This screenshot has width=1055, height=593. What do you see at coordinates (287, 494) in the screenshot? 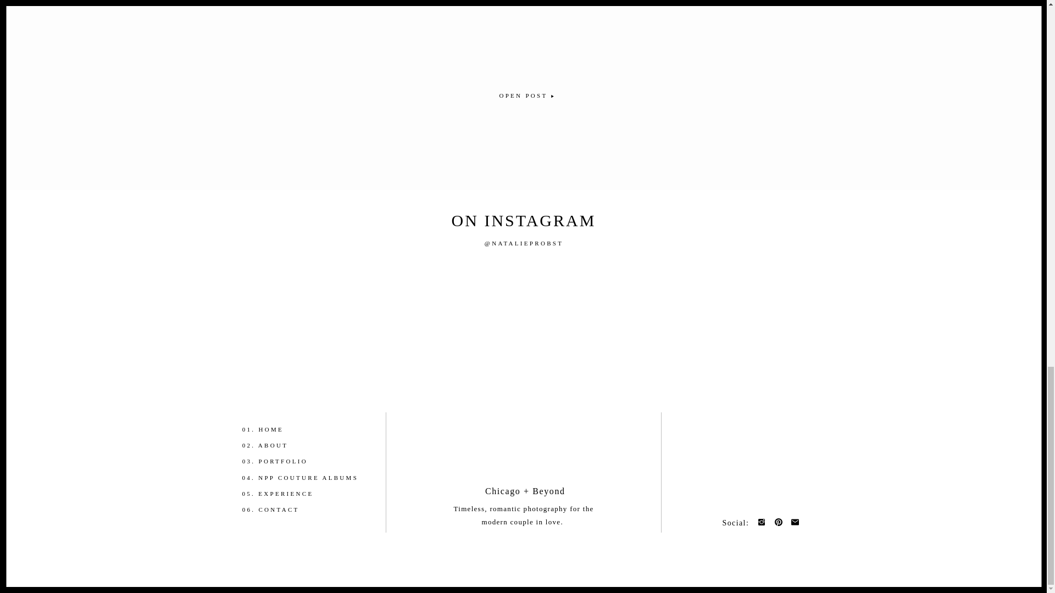
I see `05. EXPERIENCE` at bounding box center [287, 494].